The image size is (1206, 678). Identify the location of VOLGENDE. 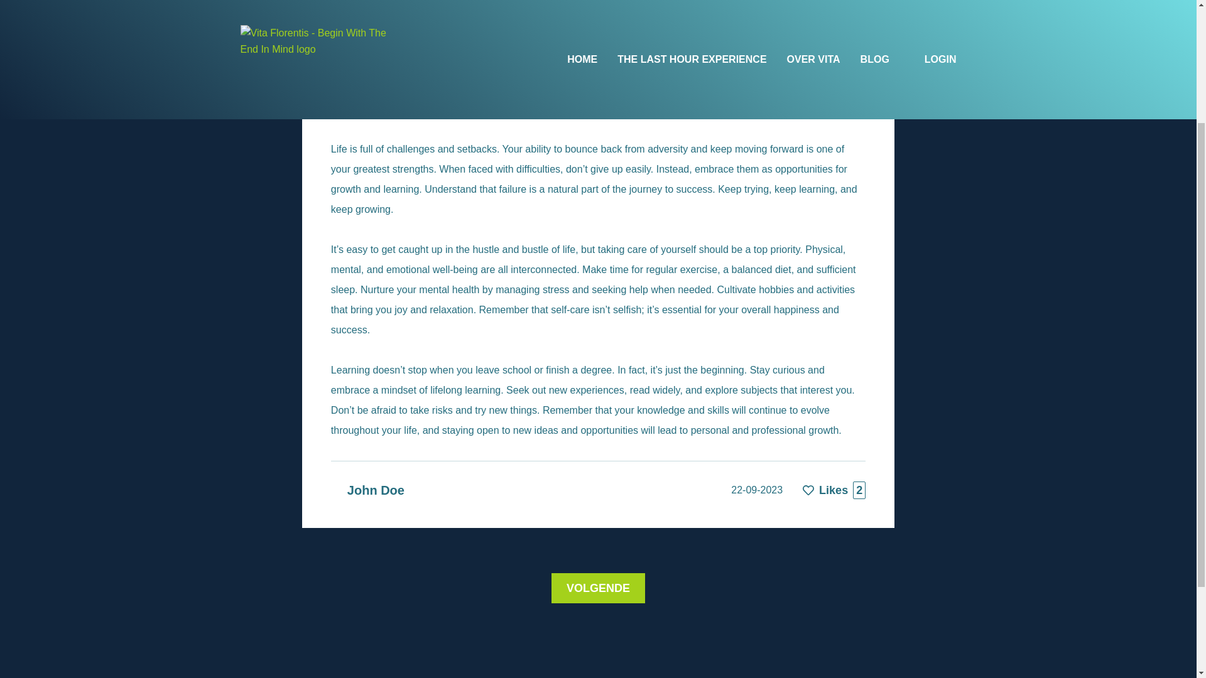
(598, 588).